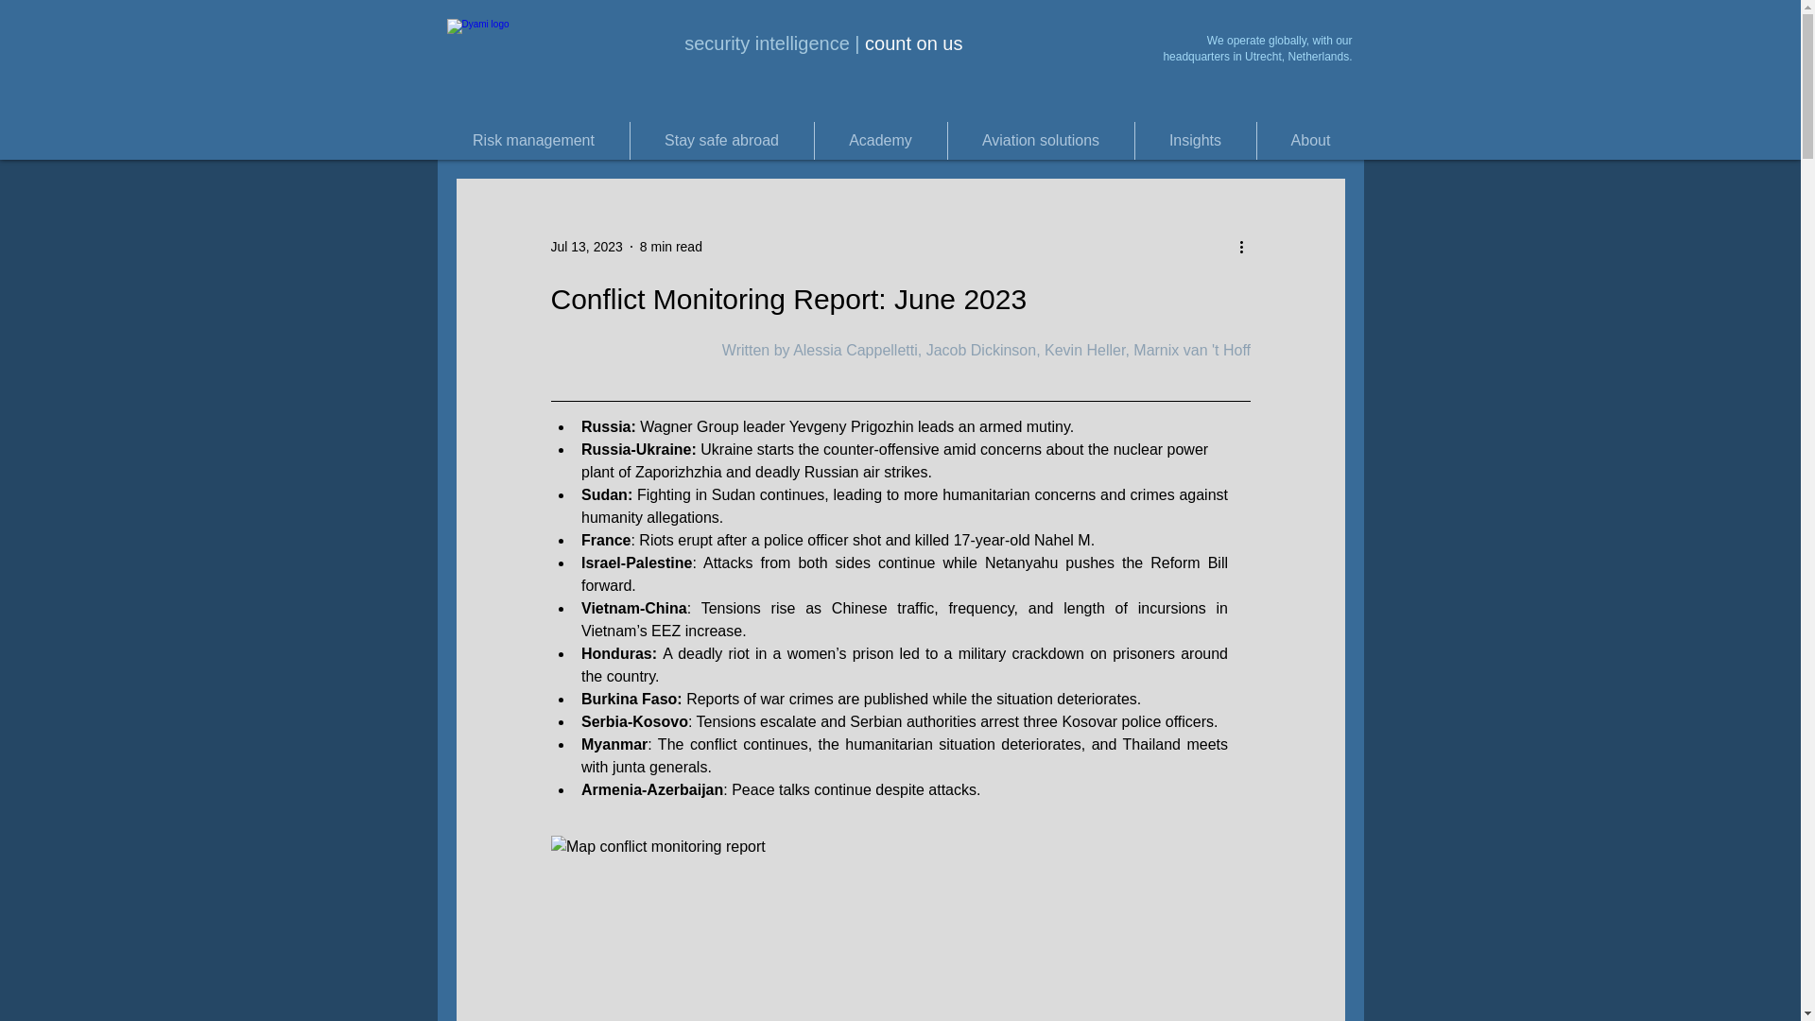  I want to click on Jul 13, 2023, so click(586, 245).